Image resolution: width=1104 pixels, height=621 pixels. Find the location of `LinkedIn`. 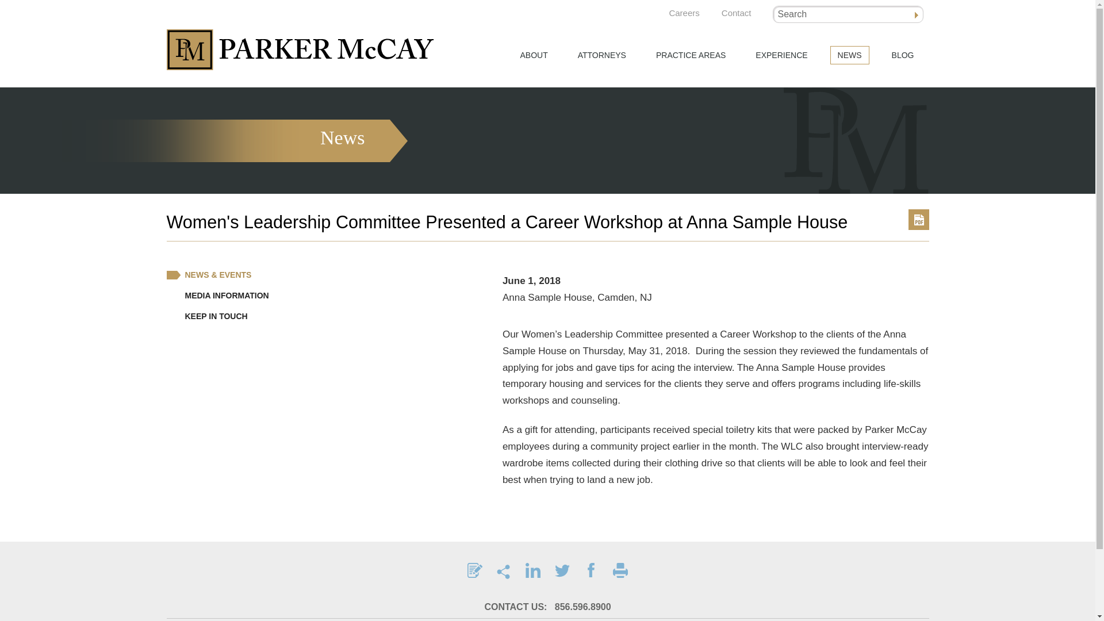

LinkedIn is located at coordinates (532, 570).